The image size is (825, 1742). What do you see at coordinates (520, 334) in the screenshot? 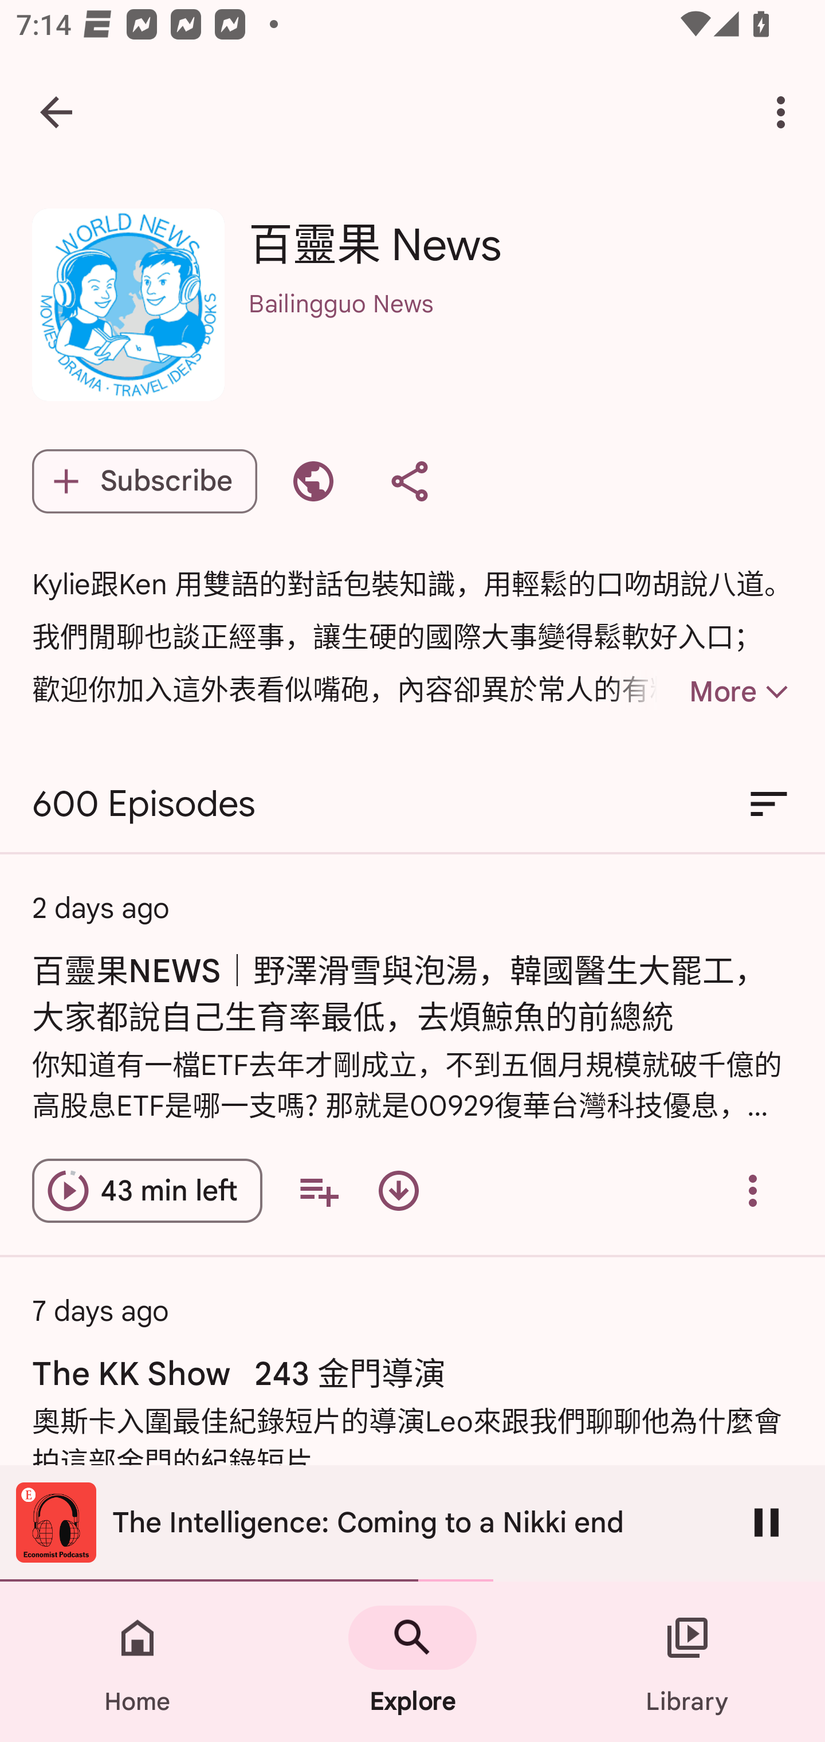
I see `Bailingguo News` at bounding box center [520, 334].